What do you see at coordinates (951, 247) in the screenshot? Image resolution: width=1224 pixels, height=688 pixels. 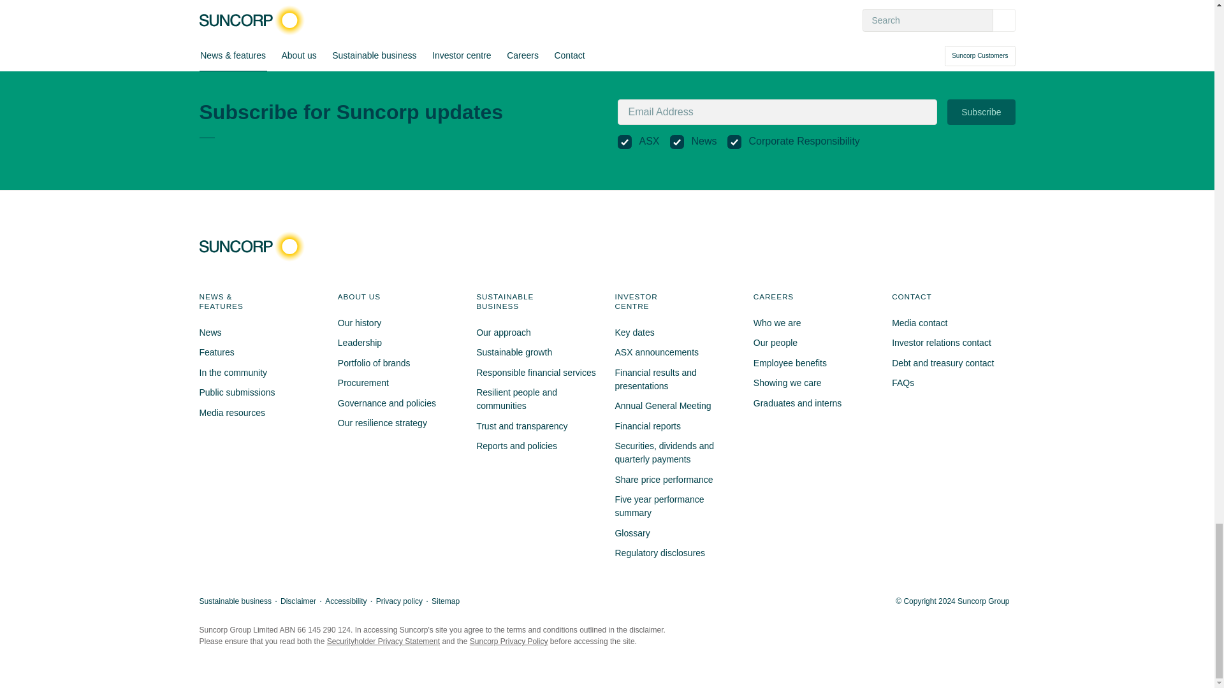 I see `Link to twitter` at bounding box center [951, 247].